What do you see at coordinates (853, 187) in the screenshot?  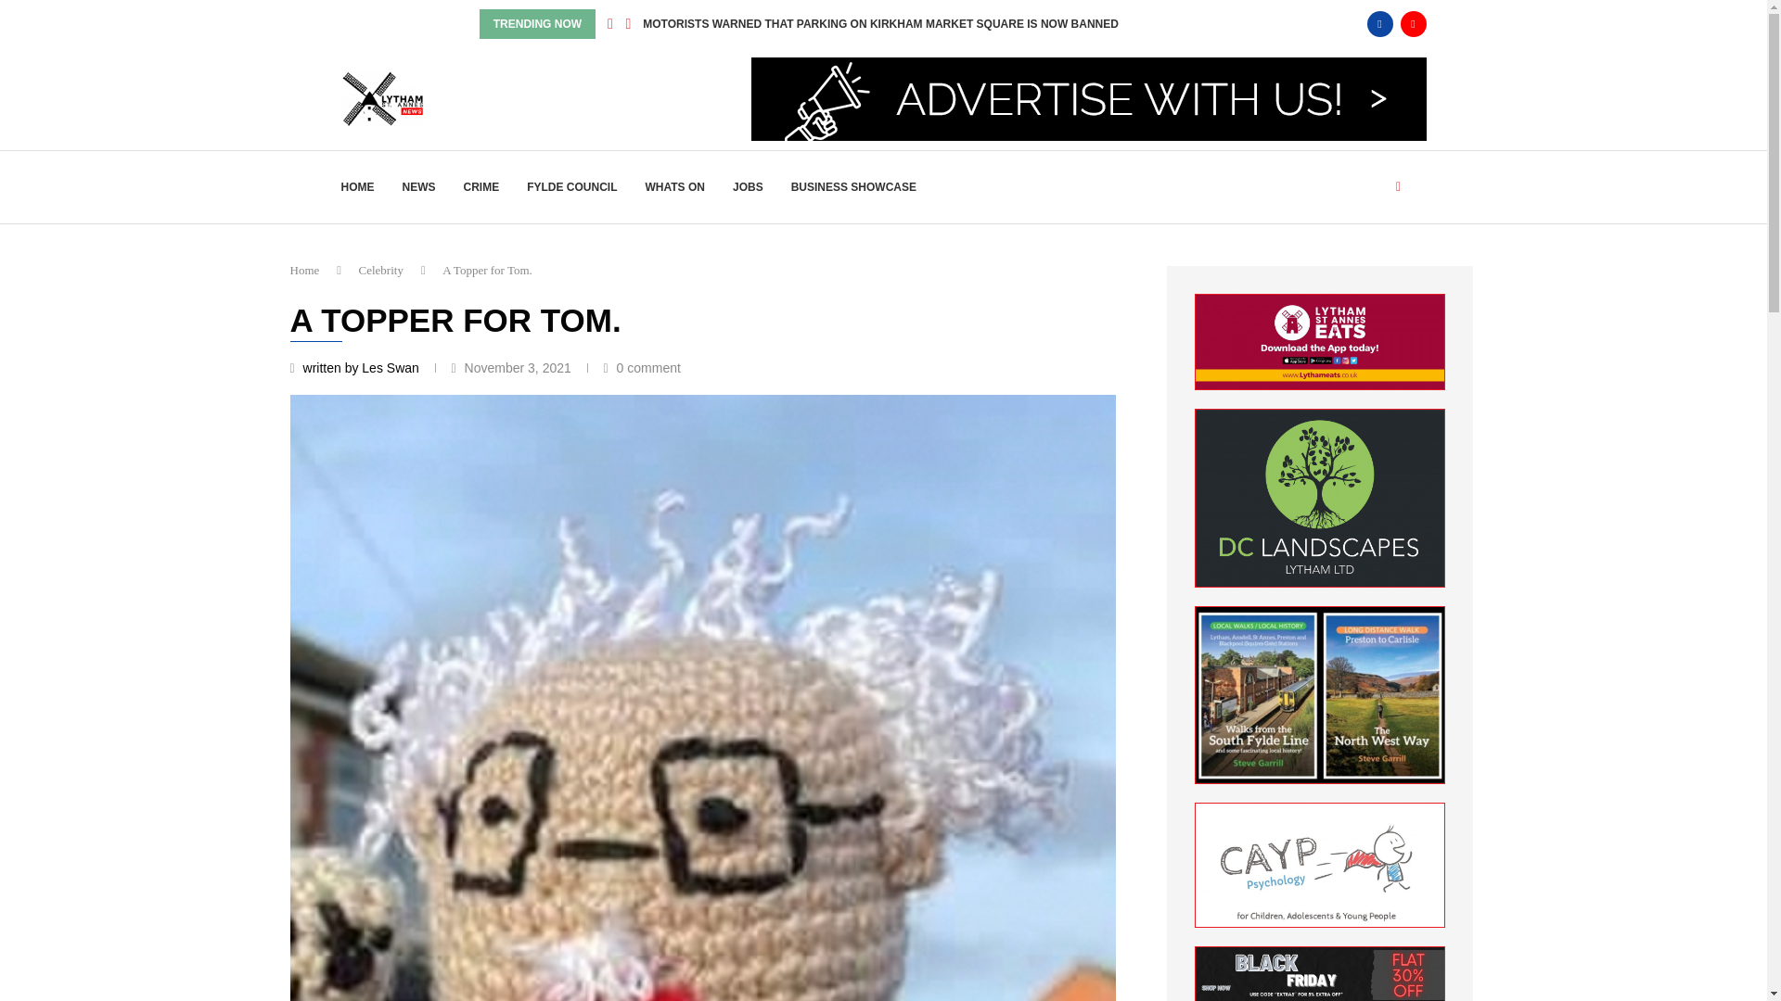 I see `BUSINESS SHOWCASE` at bounding box center [853, 187].